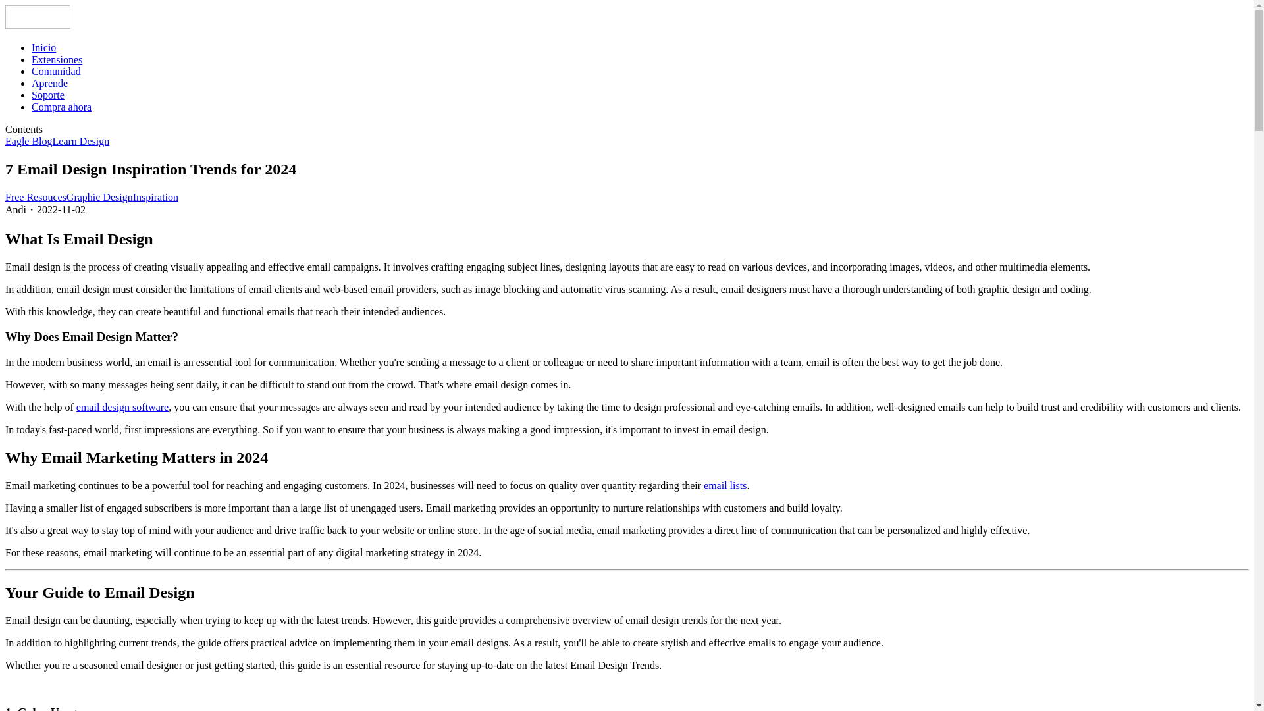 Image resolution: width=1264 pixels, height=711 pixels. I want to click on Eagle Blog, so click(29, 141).